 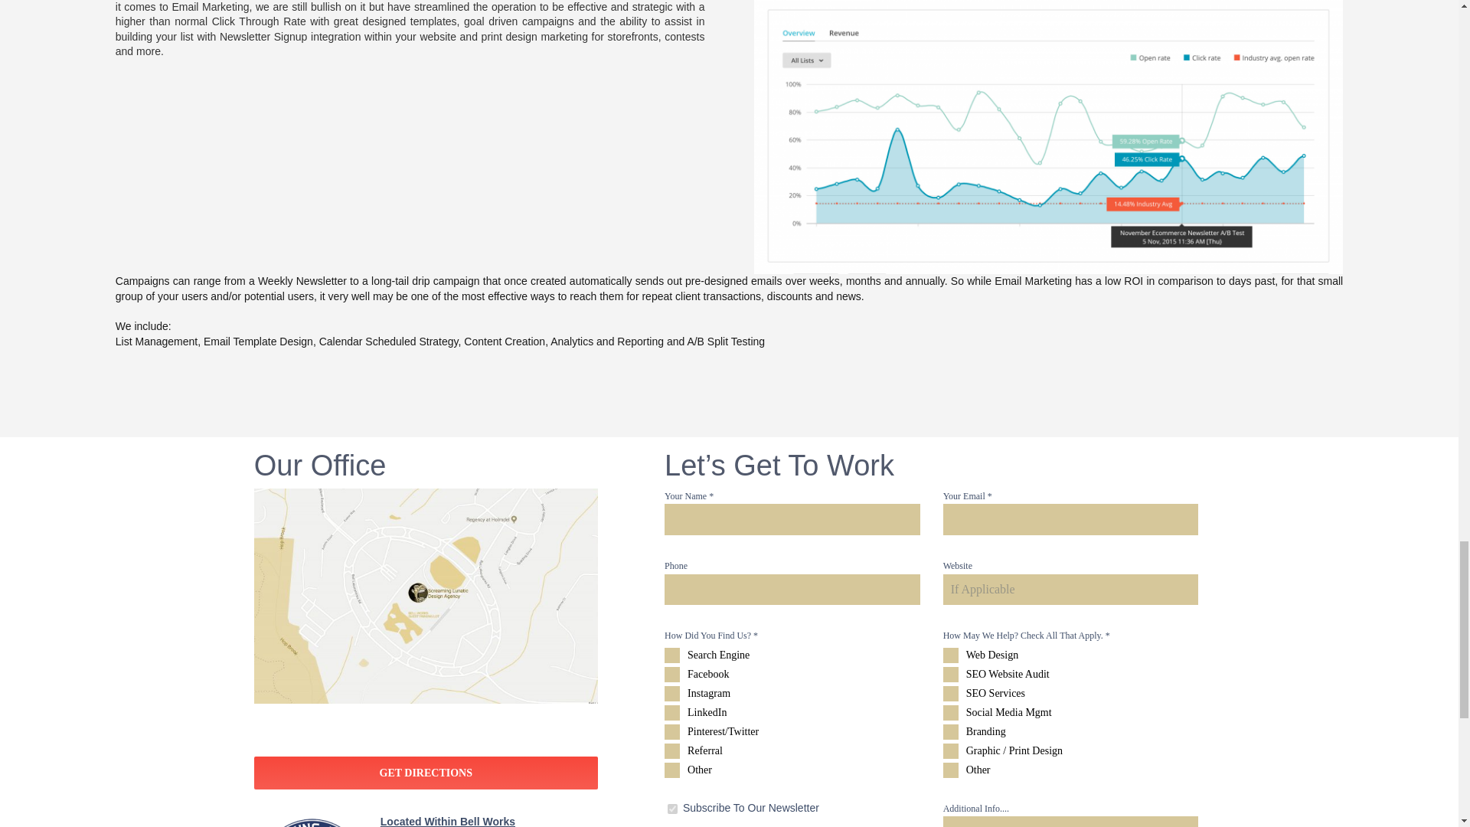 I want to click on Car, so click(x=672, y=809).